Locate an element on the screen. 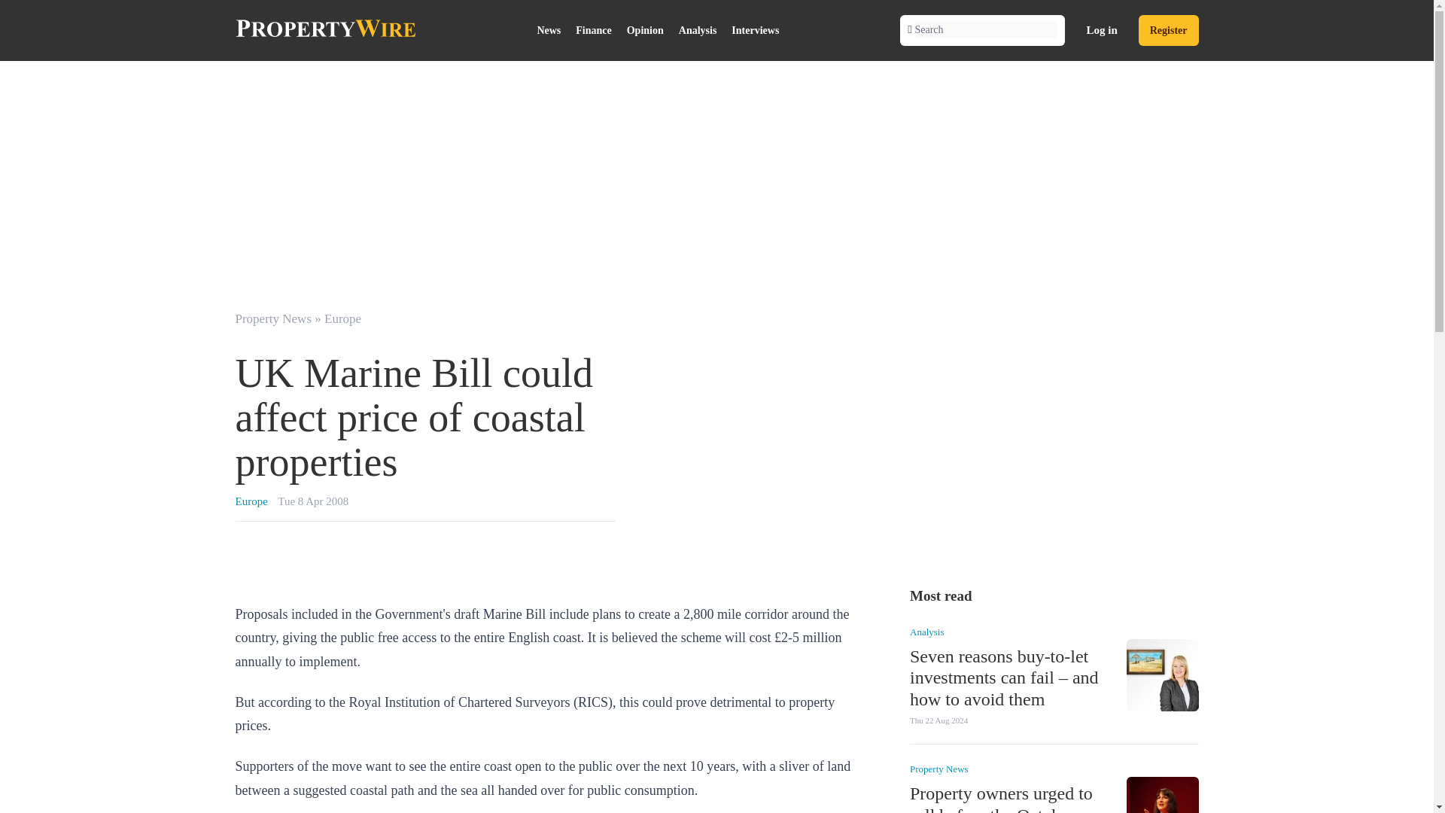 This screenshot has width=1445, height=813. News is located at coordinates (548, 30).